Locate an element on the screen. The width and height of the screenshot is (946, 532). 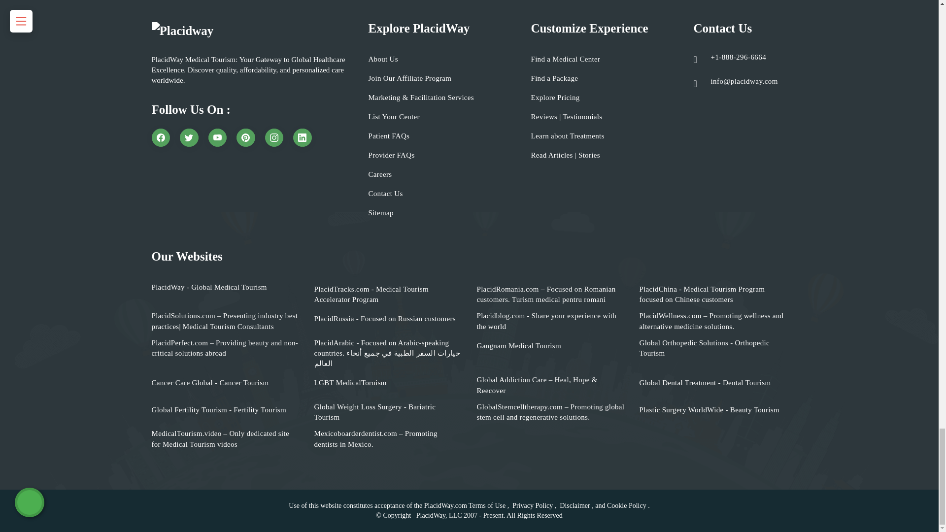
PlacidTracks.com - Medical Tourism Accelerator Program is located at coordinates (388, 295).